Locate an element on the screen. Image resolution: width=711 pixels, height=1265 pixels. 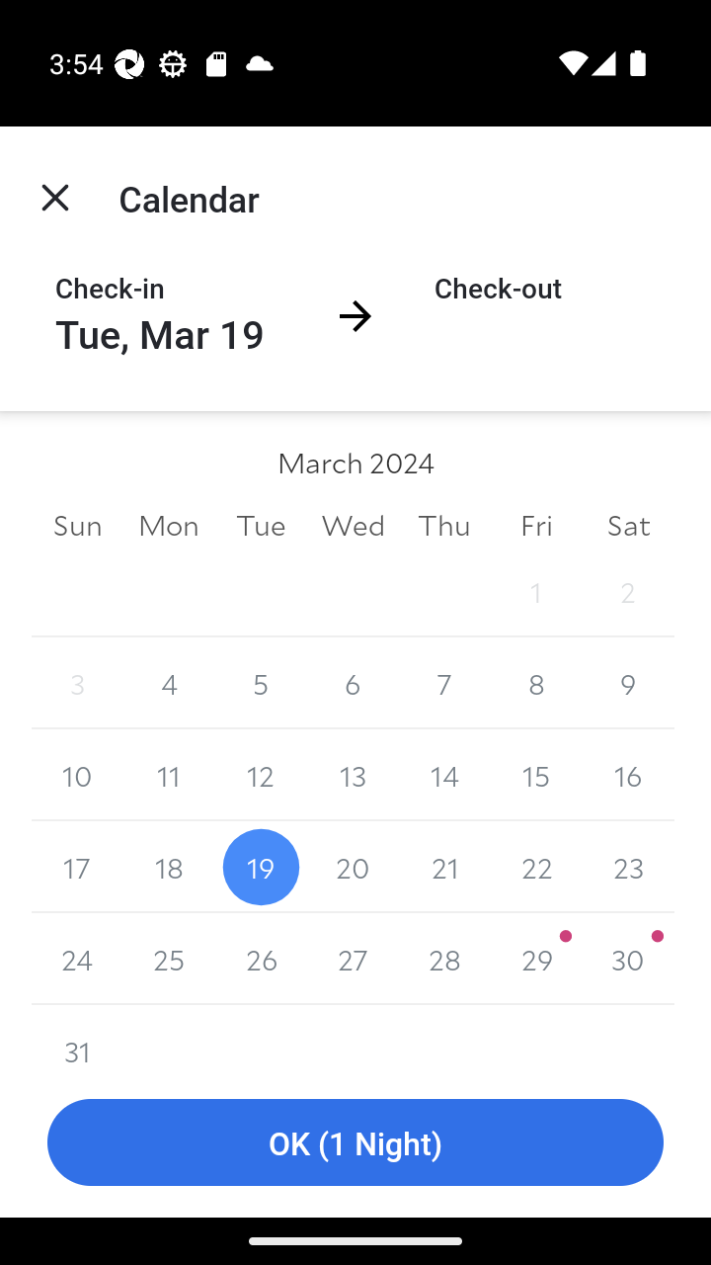
20 20 March 2024 is located at coordinates (353, 867).